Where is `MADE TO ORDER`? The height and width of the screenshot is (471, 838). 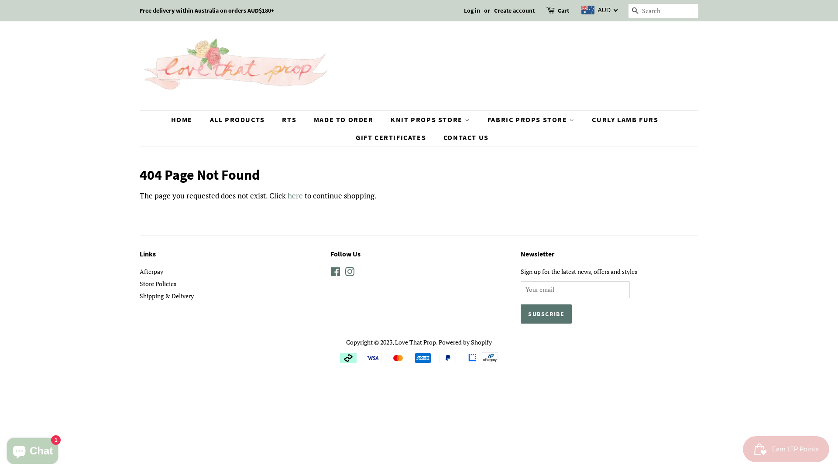
MADE TO ORDER is located at coordinates (345, 119).